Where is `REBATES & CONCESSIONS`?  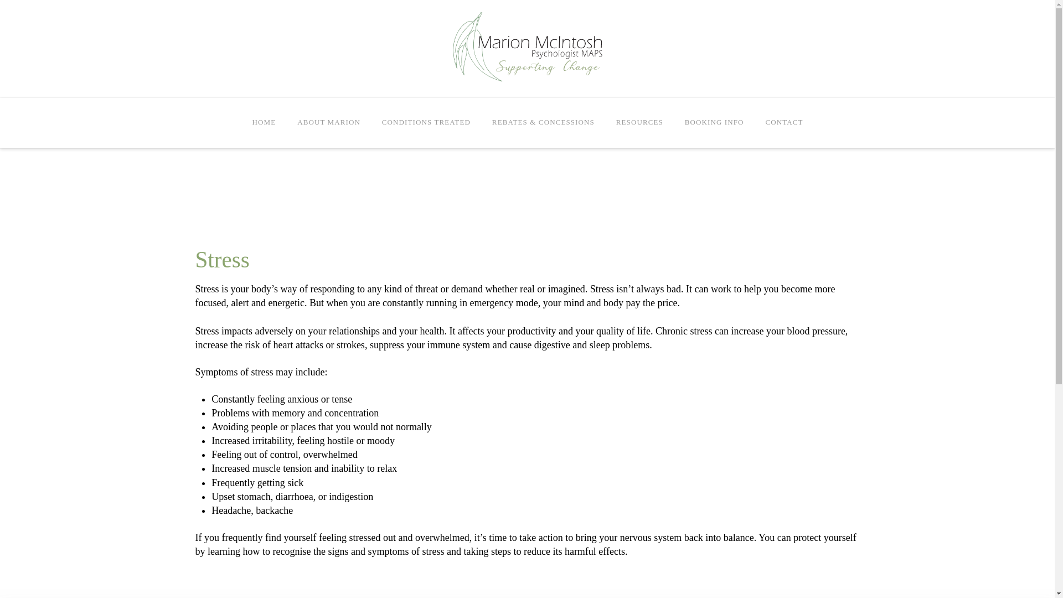 REBATES & CONCESSIONS is located at coordinates (543, 123).